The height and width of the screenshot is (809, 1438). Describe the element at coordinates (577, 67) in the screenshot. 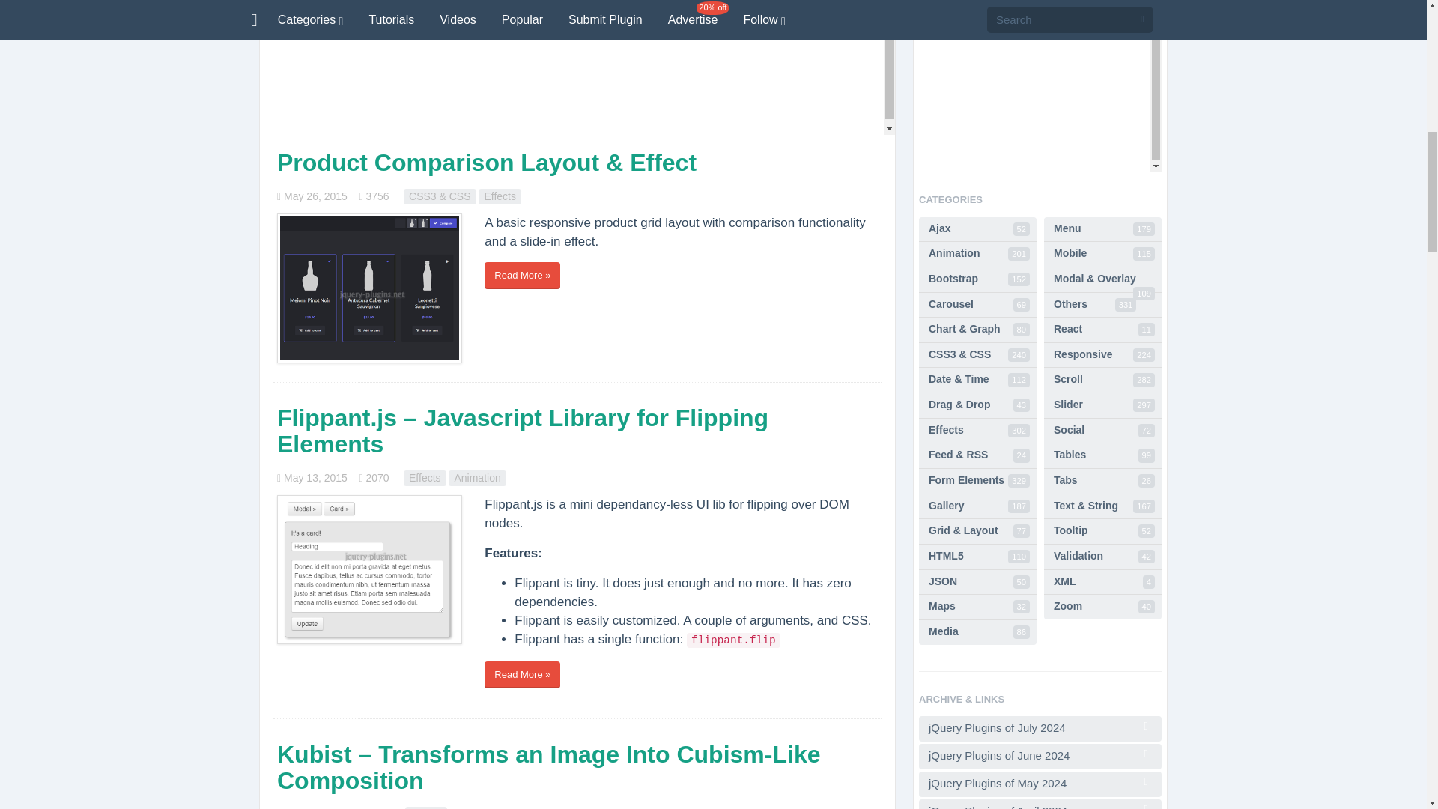

I see `Advertisement` at that location.